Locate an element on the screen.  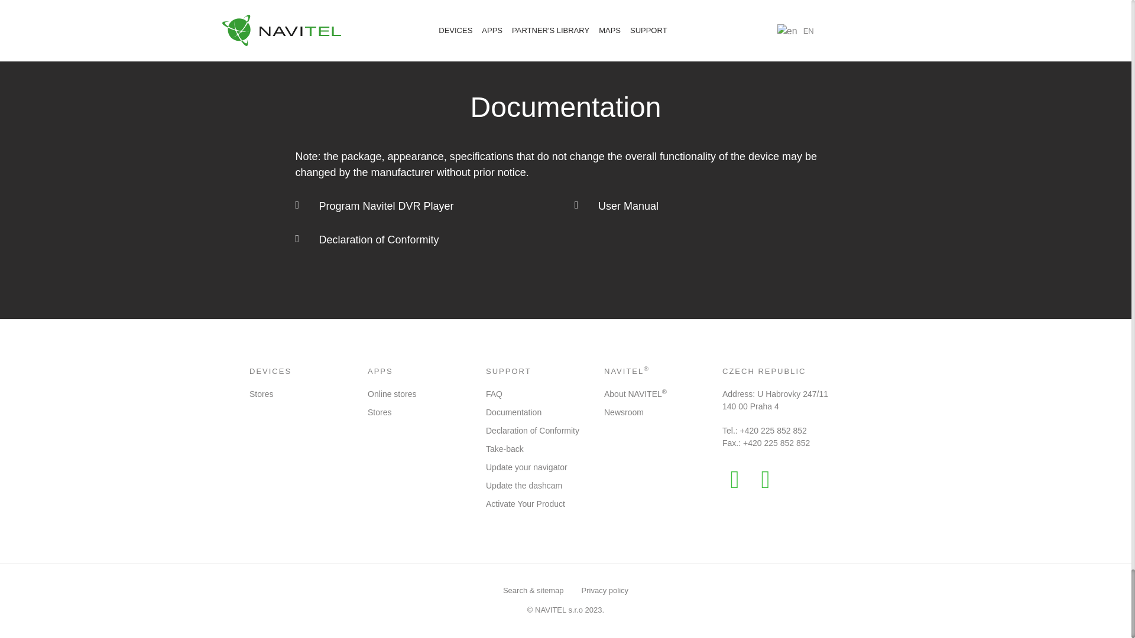
User Manual is located at coordinates (705, 206).